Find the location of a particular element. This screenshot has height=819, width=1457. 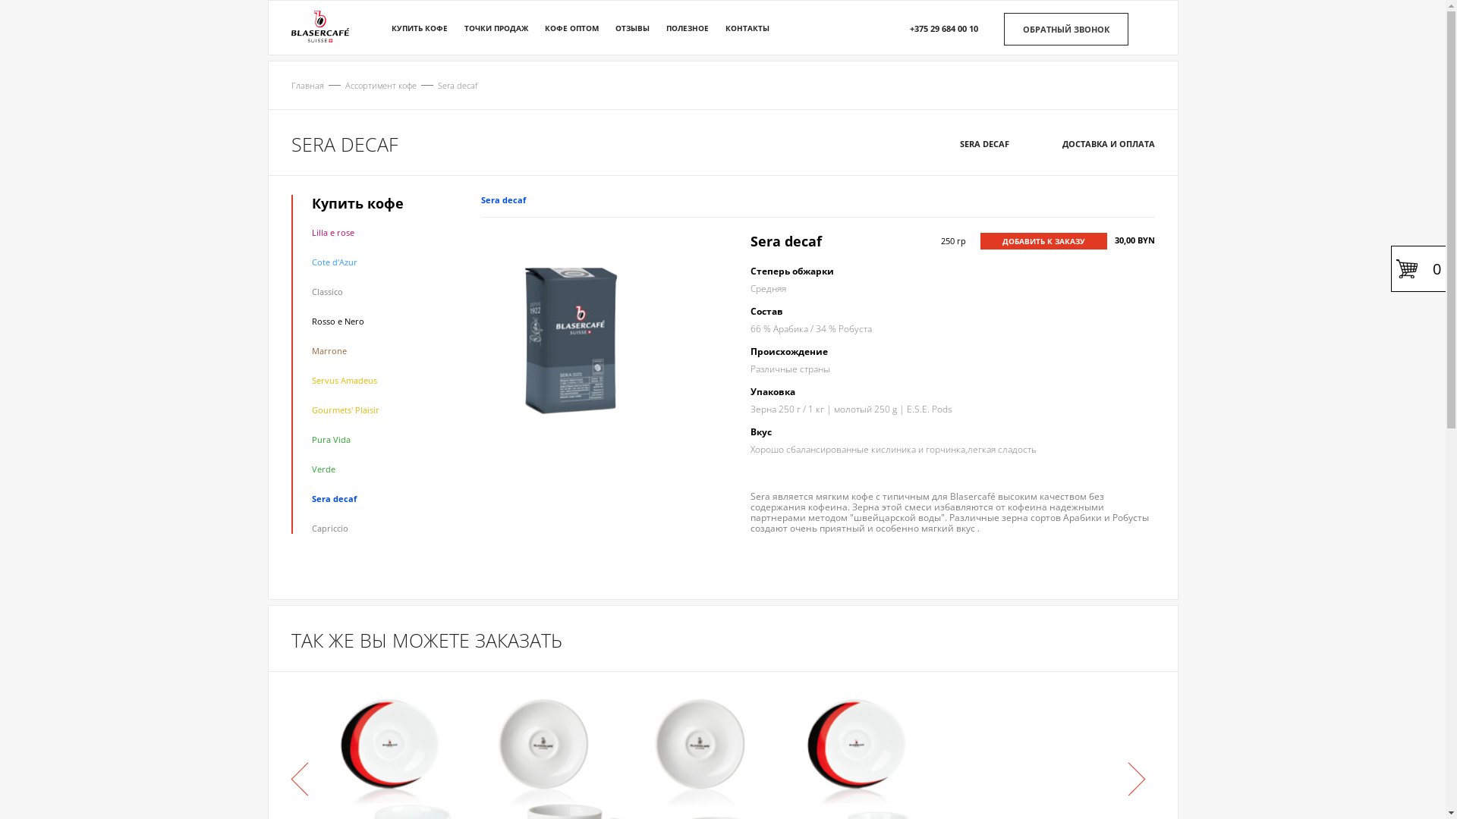

Marrone is located at coordinates (329, 350).